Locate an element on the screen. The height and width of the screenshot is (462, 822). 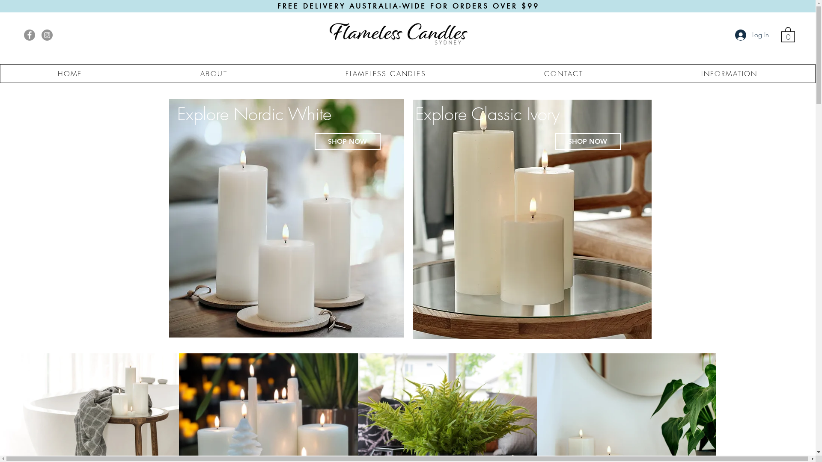
SHOP NOW is located at coordinates (588, 142).